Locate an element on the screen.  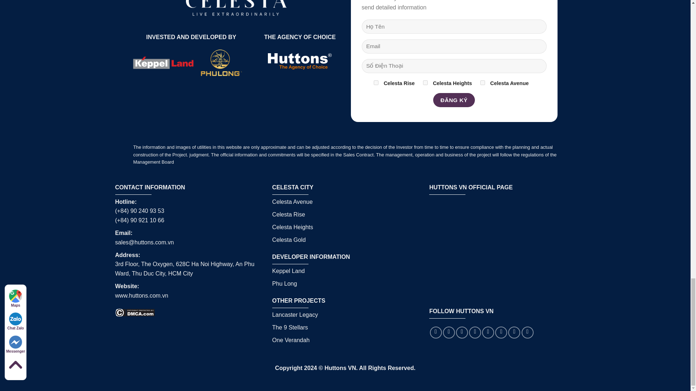
Celesta Heights is located at coordinates (426, 83).